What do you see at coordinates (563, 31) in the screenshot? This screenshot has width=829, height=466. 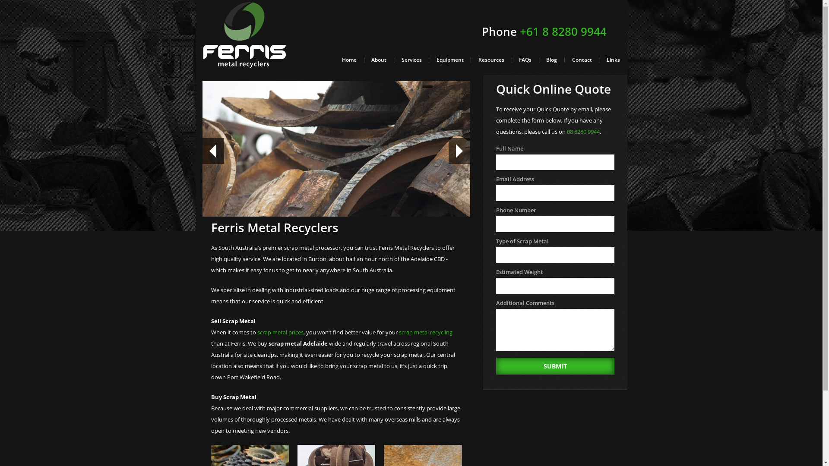 I see `+61 8 8280 9944` at bounding box center [563, 31].